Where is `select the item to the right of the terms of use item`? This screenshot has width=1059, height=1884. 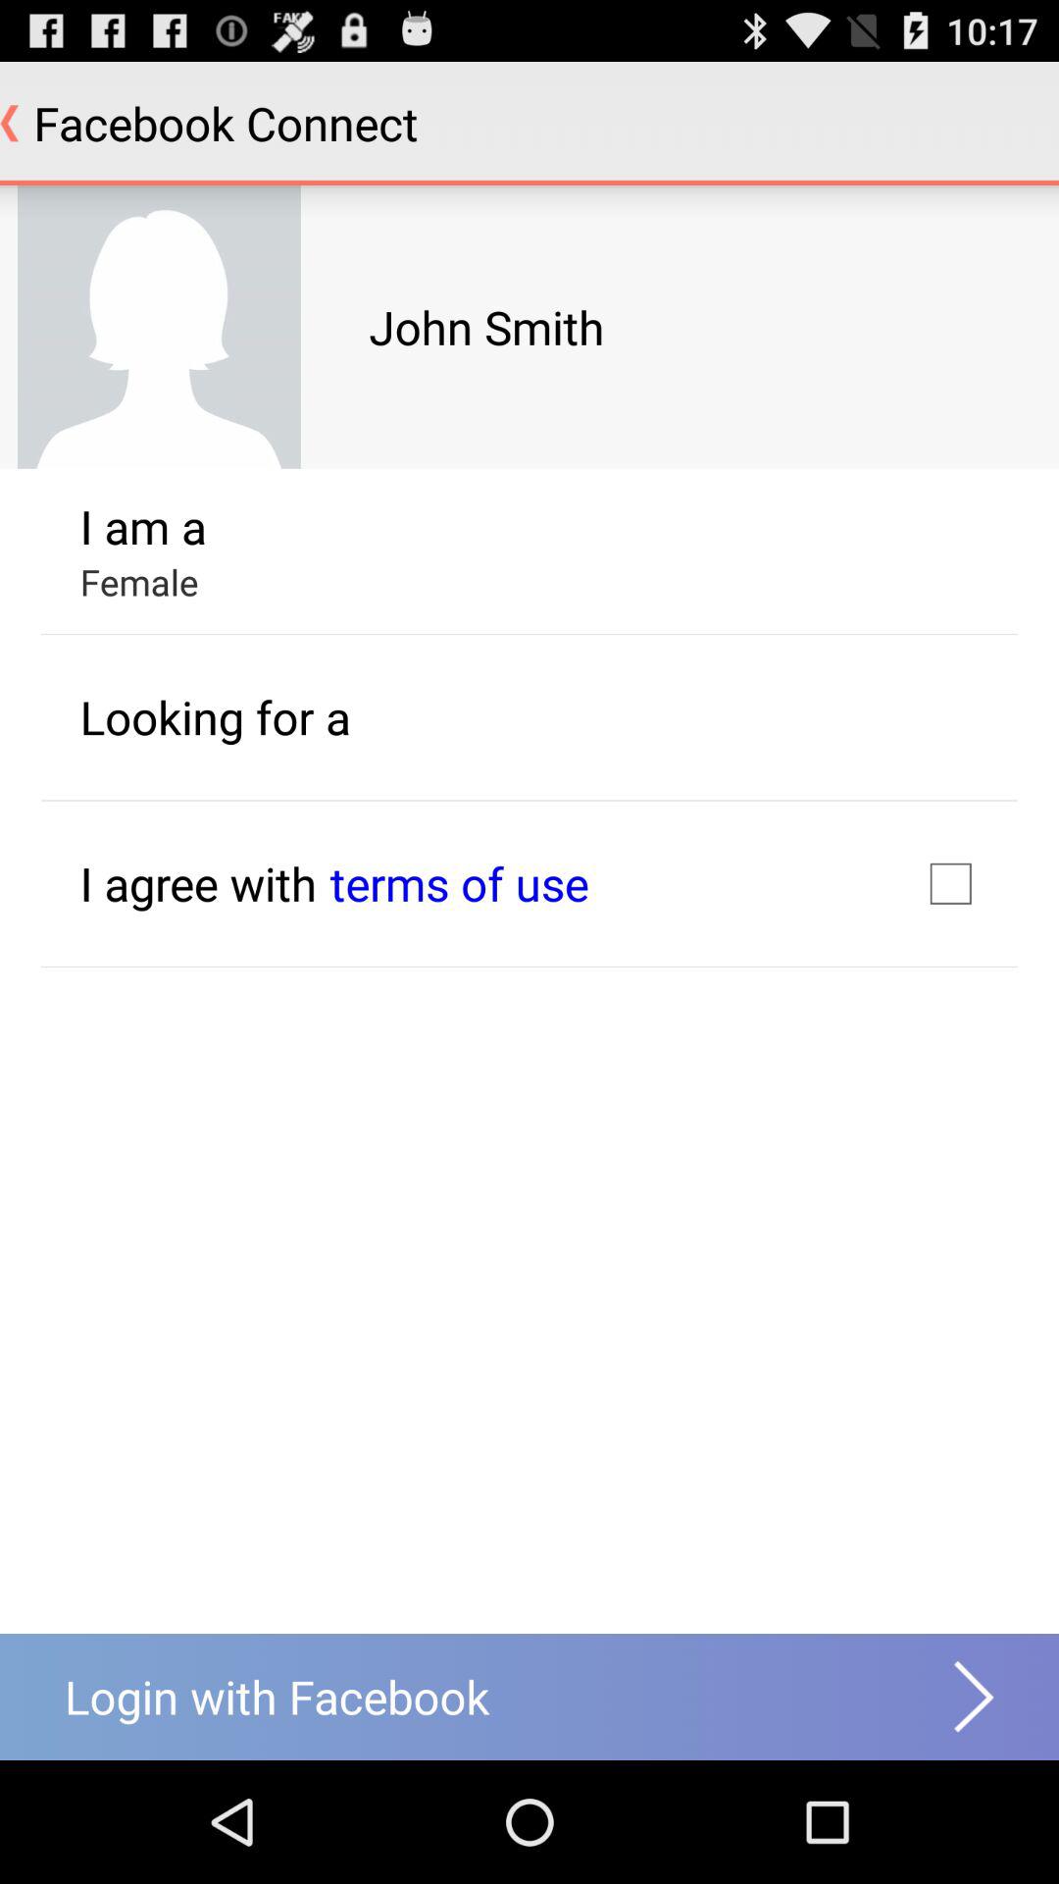 select the item to the right of the terms of use item is located at coordinates (950, 883).